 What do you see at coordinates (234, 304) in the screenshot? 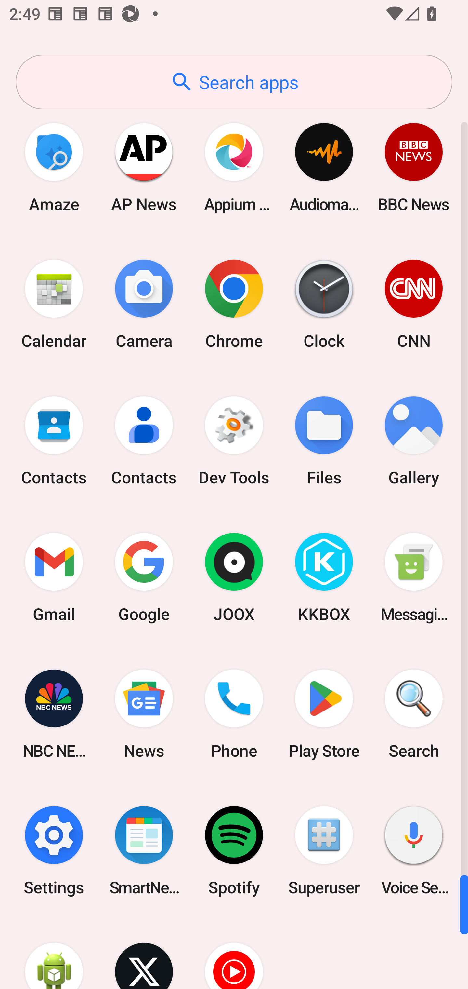
I see `Chrome` at bounding box center [234, 304].